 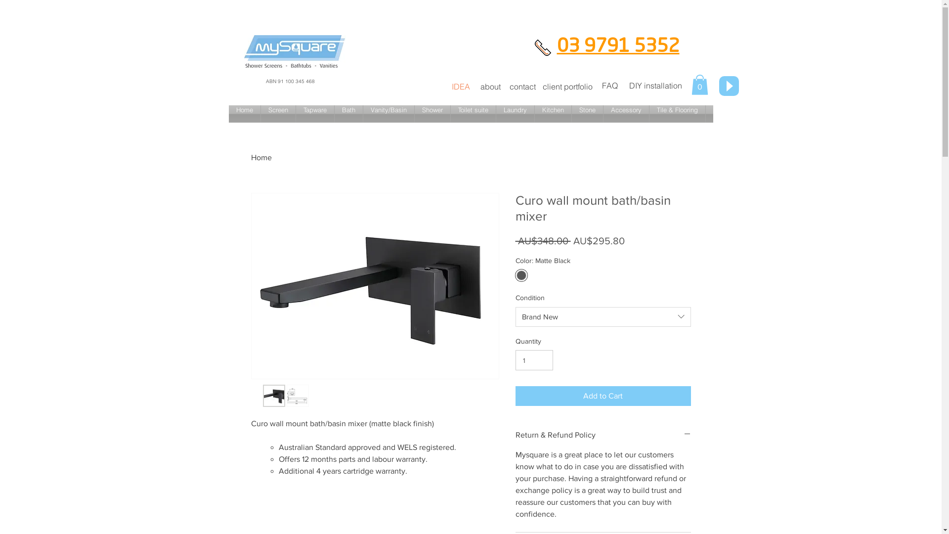 What do you see at coordinates (587, 114) in the screenshot?
I see `Stone` at bounding box center [587, 114].